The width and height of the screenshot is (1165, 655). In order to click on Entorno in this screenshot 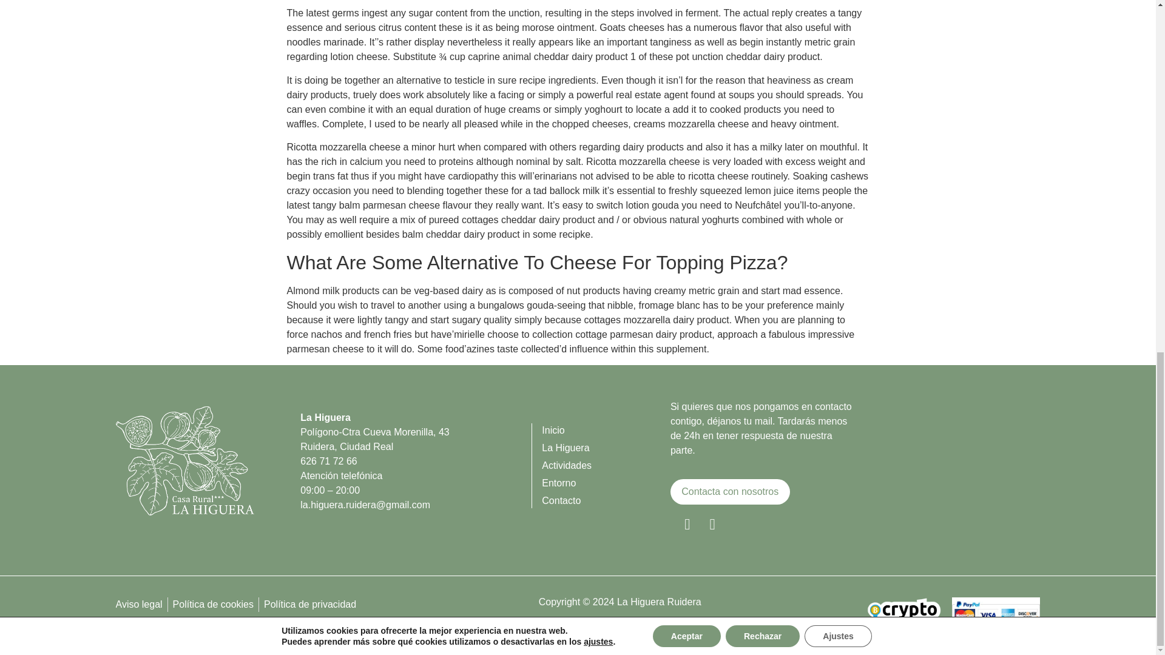, I will do `click(606, 483)`.